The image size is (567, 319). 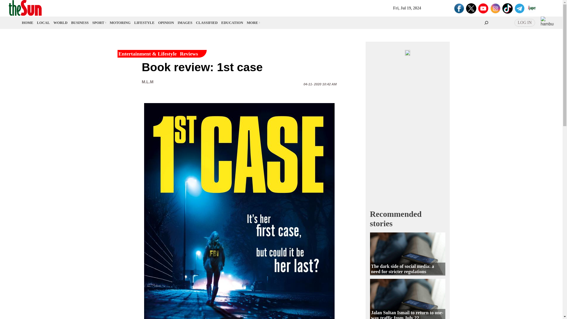 I want to click on CLASSIFIED, so click(x=207, y=22).